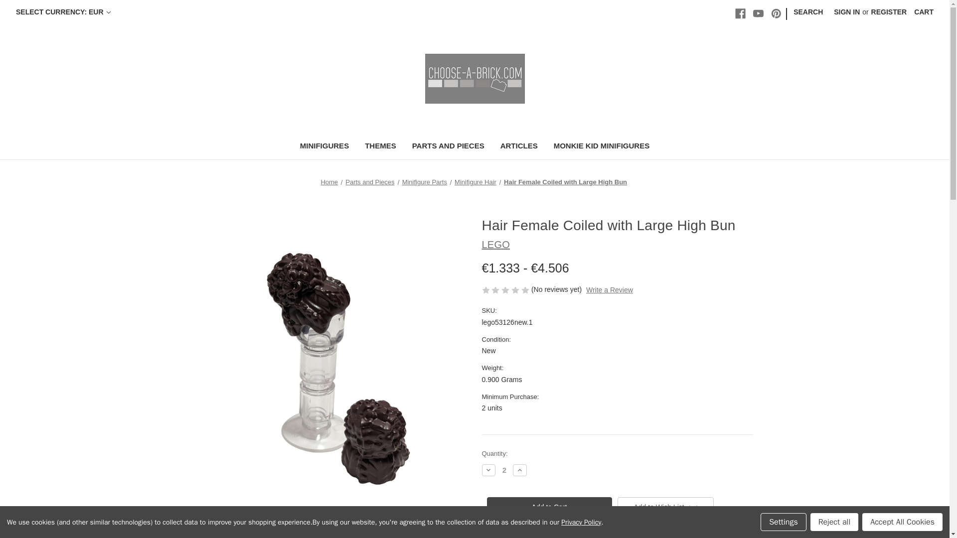 The image size is (957, 538). I want to click on MONKIE KID MINIFIGURES, so click(602, 147).